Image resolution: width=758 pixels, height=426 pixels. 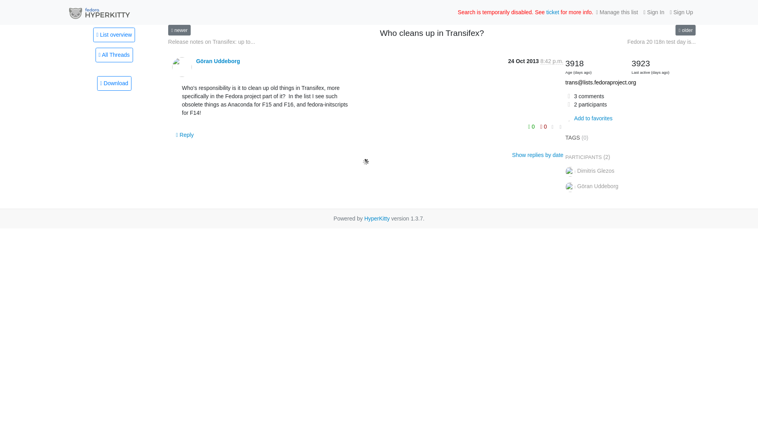 What do you see at coordinates (589, 118) in the screenshot?
I see `You must be logged-in to have favorites.` at bounding box center [589, 118].